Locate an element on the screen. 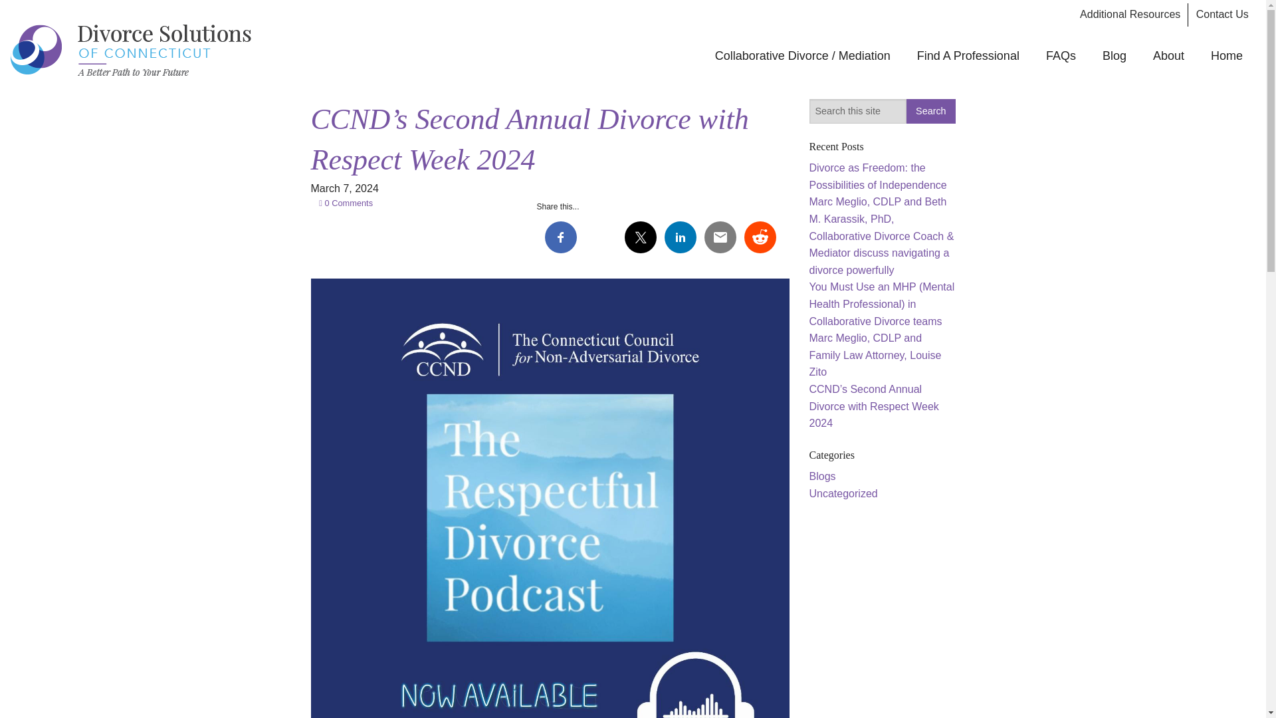  Search is located at coordinates (930, 111).